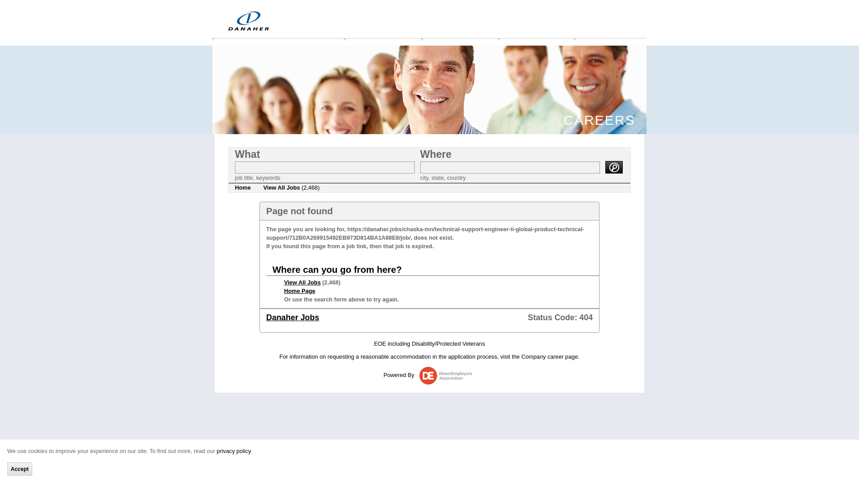 This screenshot has height=483, width=859. I want to click on Search Phrase, so click(325, 167).